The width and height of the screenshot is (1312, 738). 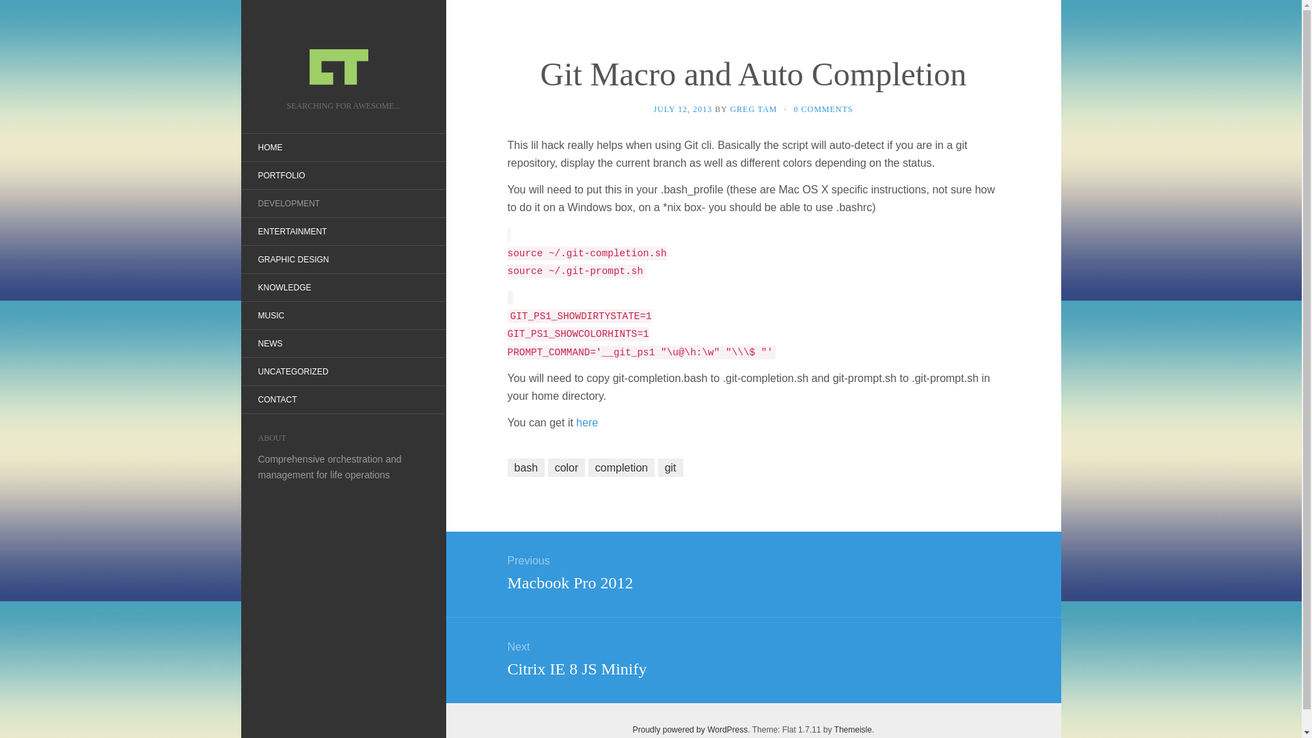 What do you see at coordinates (671, 467) in the screenshot?
I see `bash` at bounding box center [671, 467].